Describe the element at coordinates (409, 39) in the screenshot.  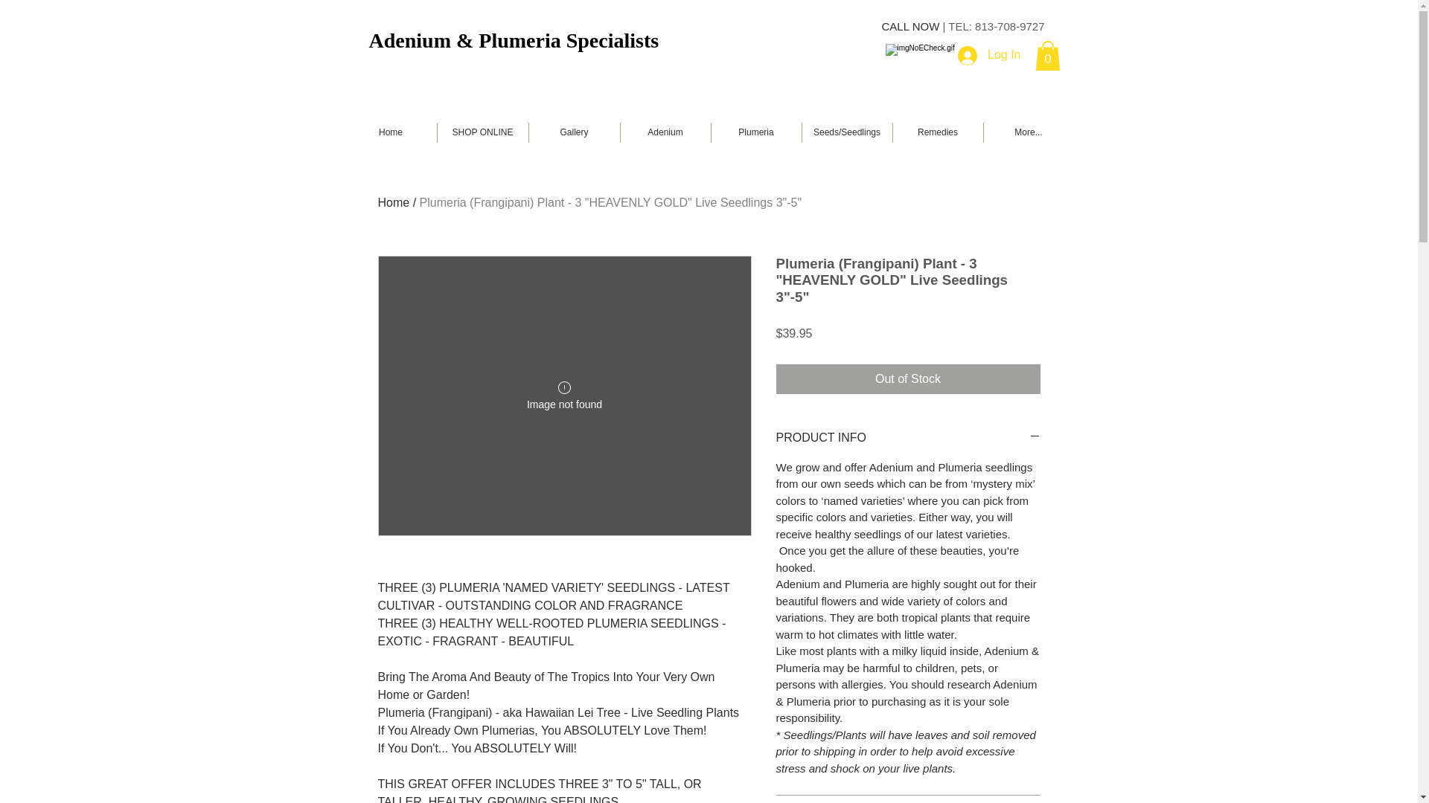
I see `Adenium` at that location.